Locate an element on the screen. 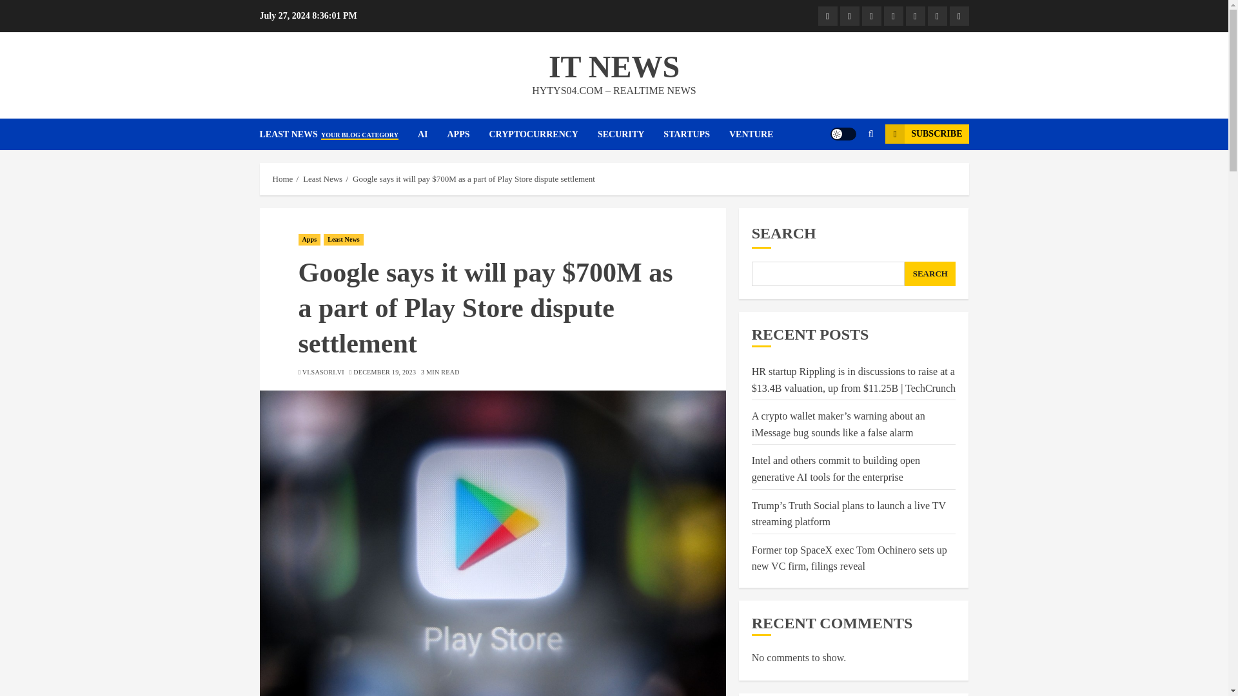  AI is located at coordinates (849, 15).